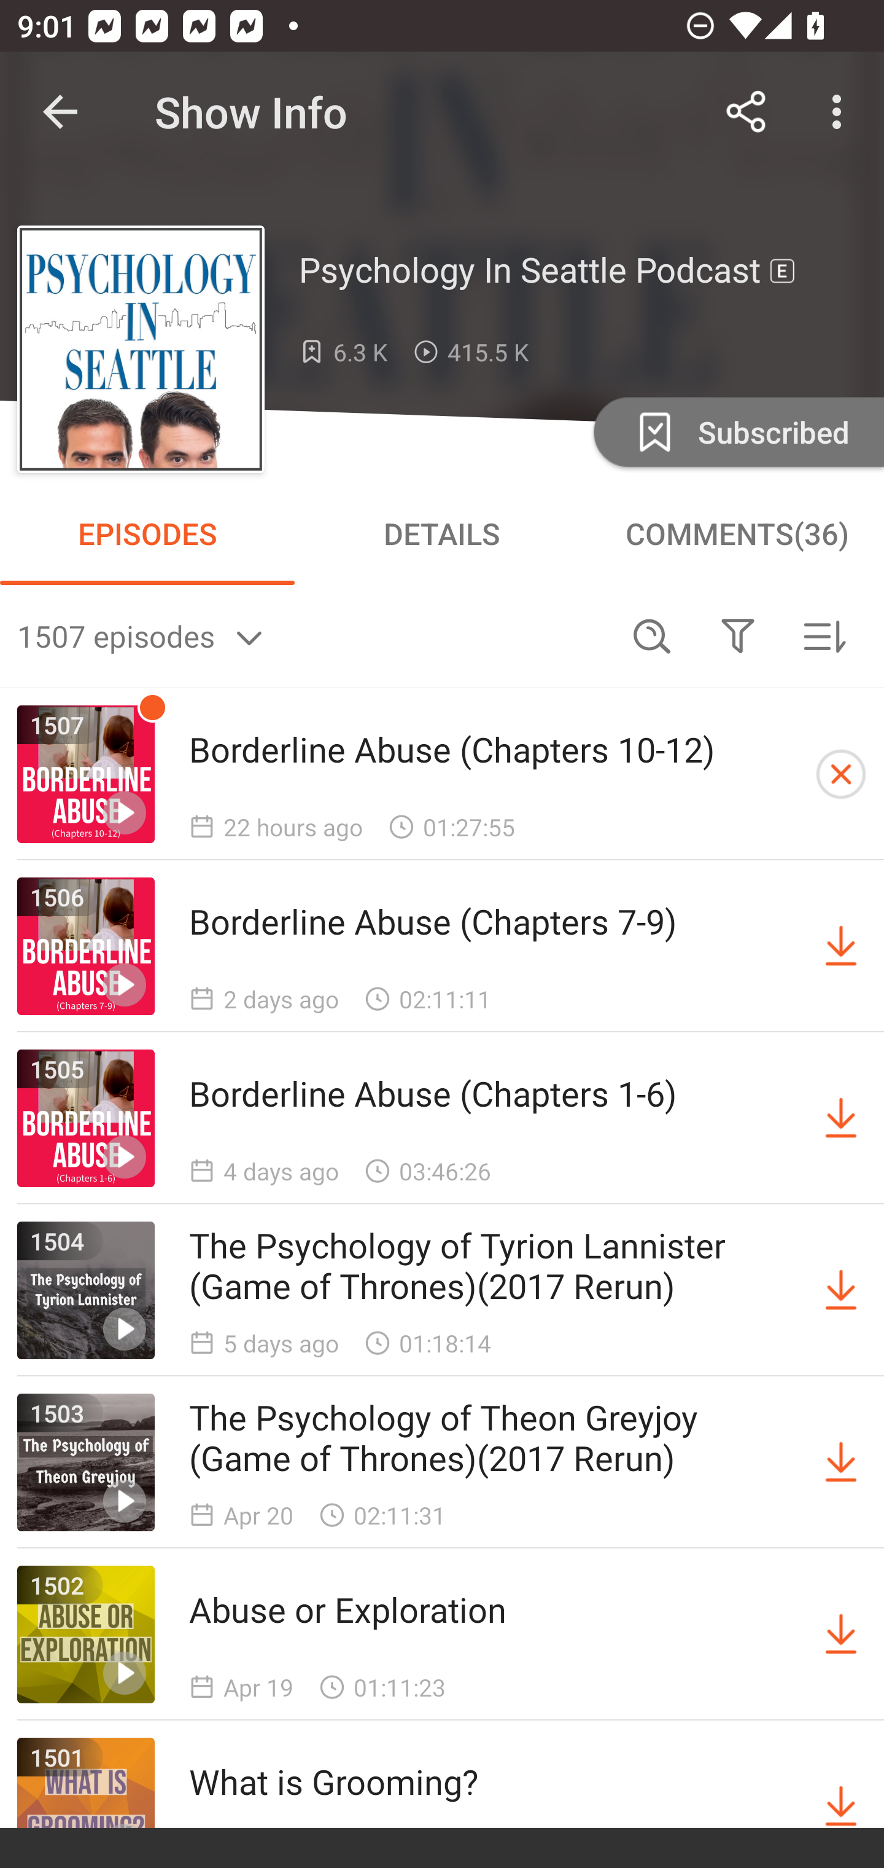 This screenshot has height=1868, width=884. Describe the element at coordinates (841, 1462) in the screenshot. I see `Download` at that location.